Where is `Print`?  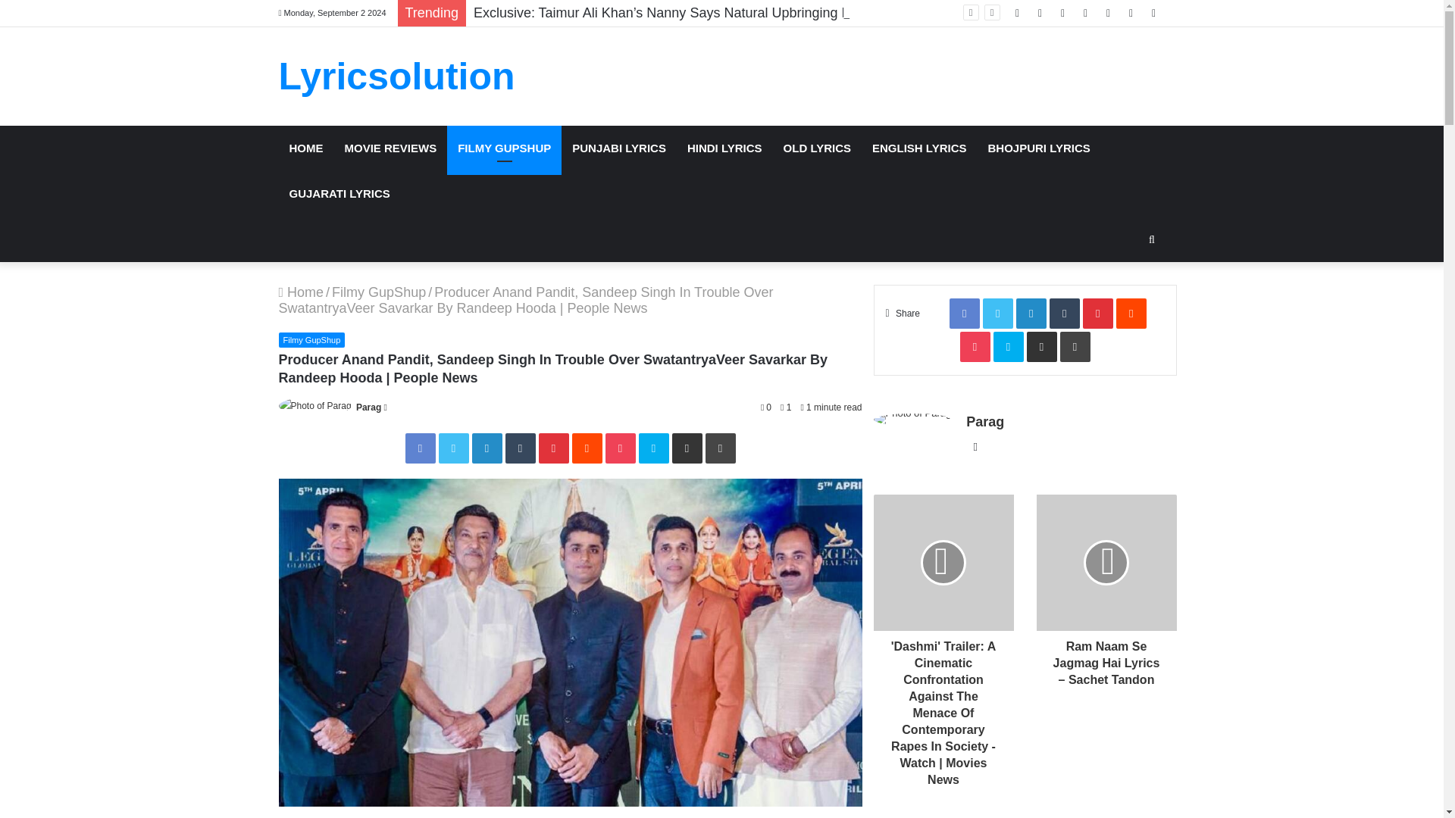
Print is located at coordinates (719, 448).